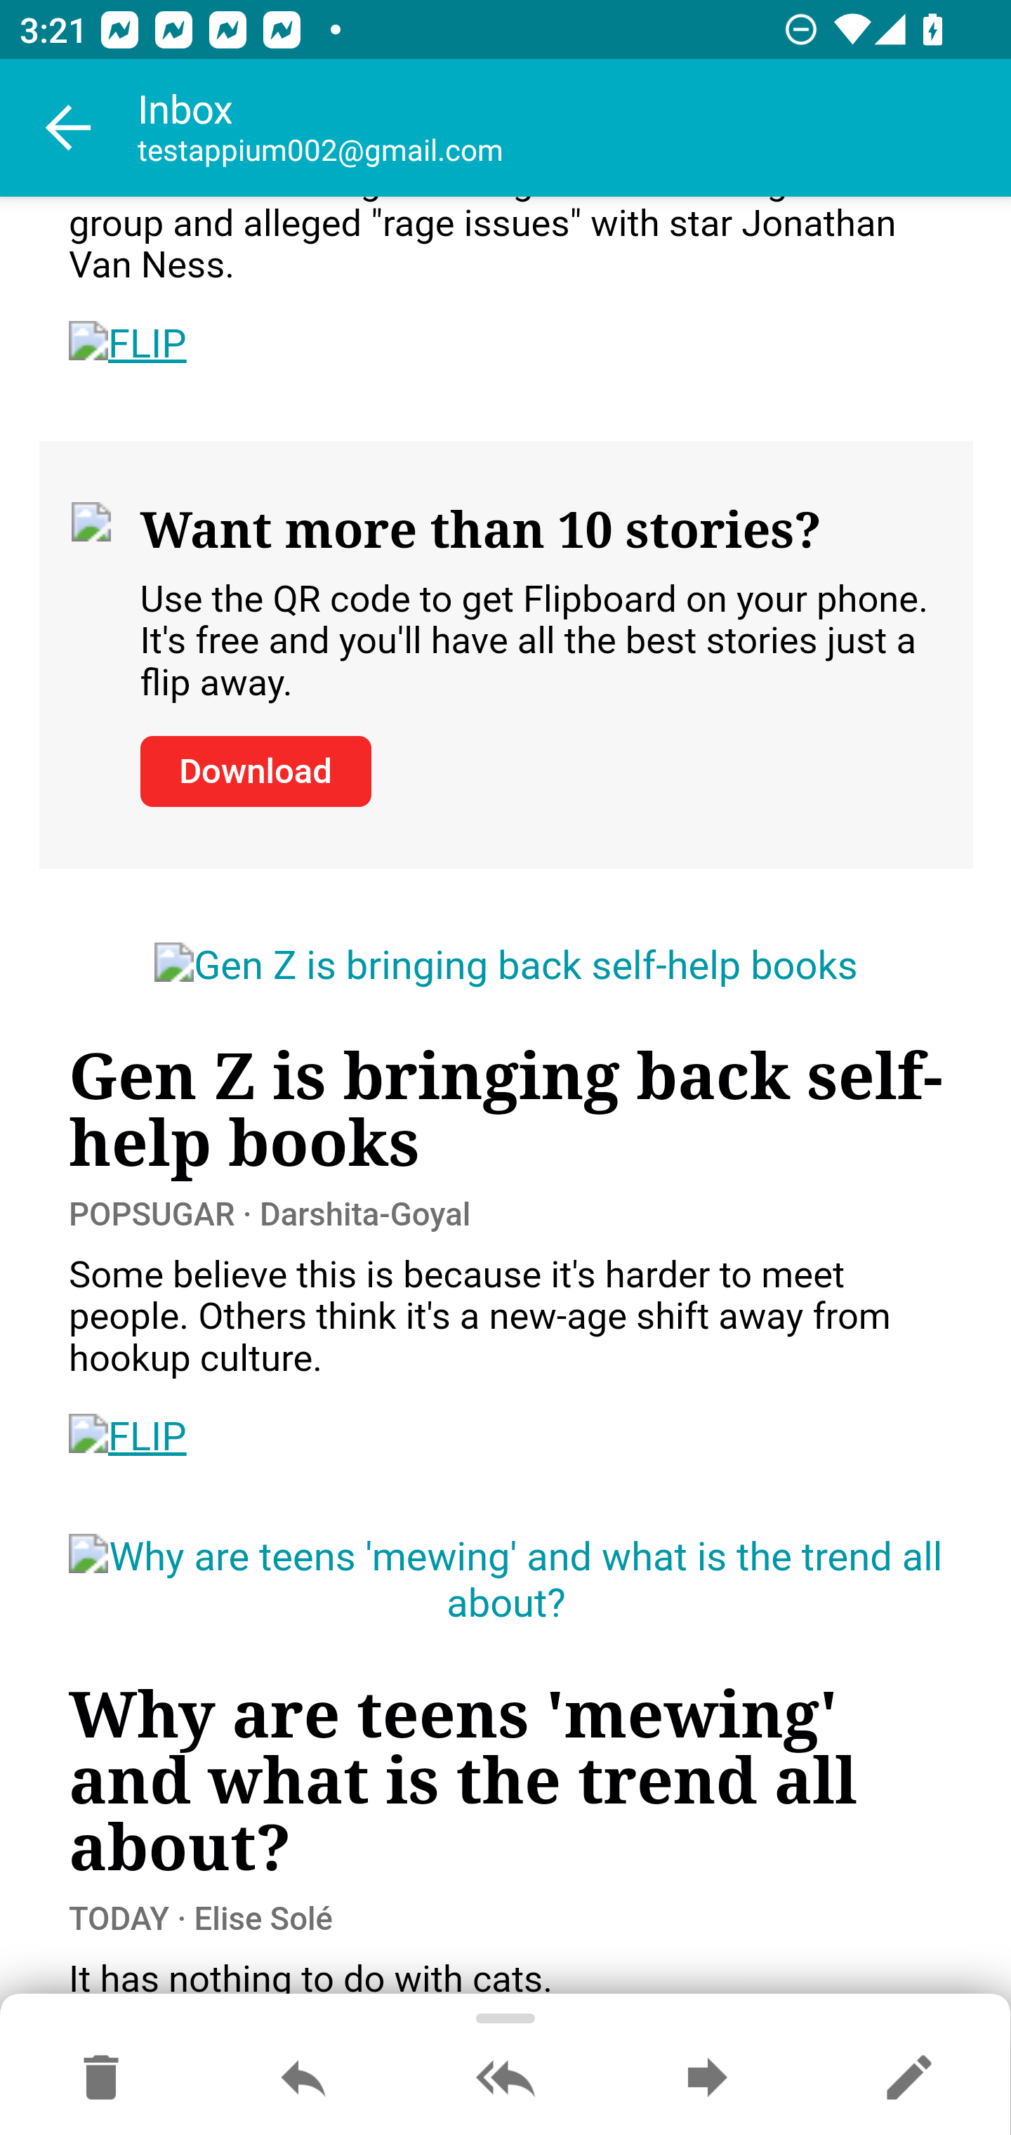  Describe the element at coordinates (128, 344) in the screenshot. I see `FLIP` at that location.